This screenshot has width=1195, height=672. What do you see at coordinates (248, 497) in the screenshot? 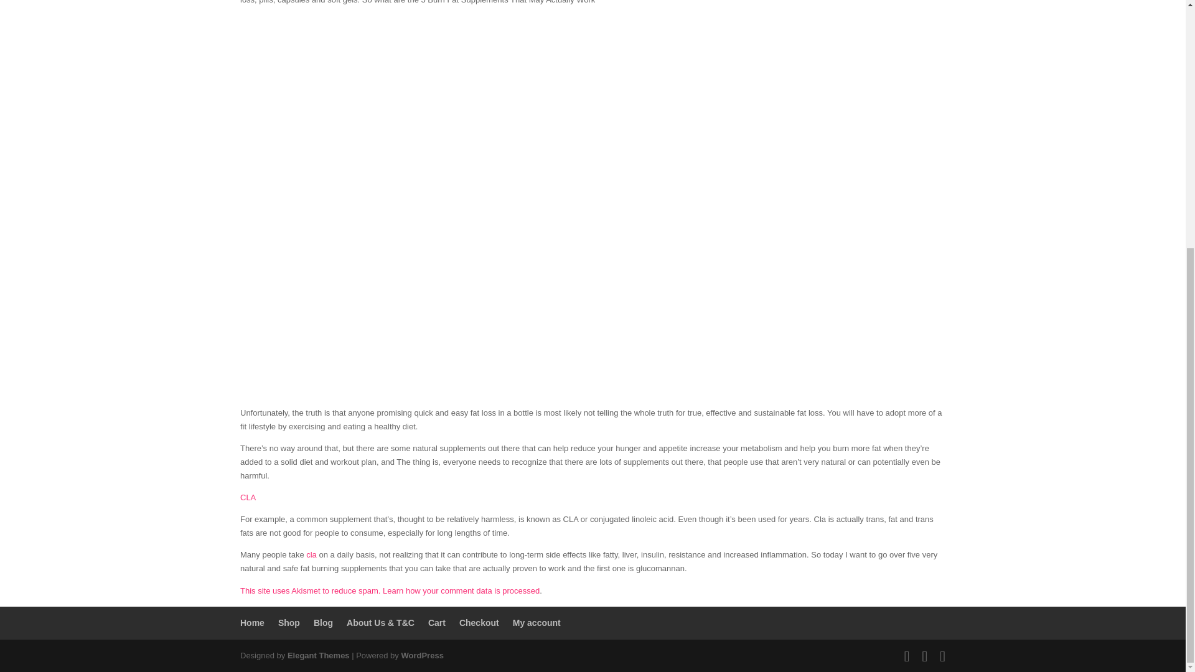
I see `CLA` at bounding box center [248, 497].